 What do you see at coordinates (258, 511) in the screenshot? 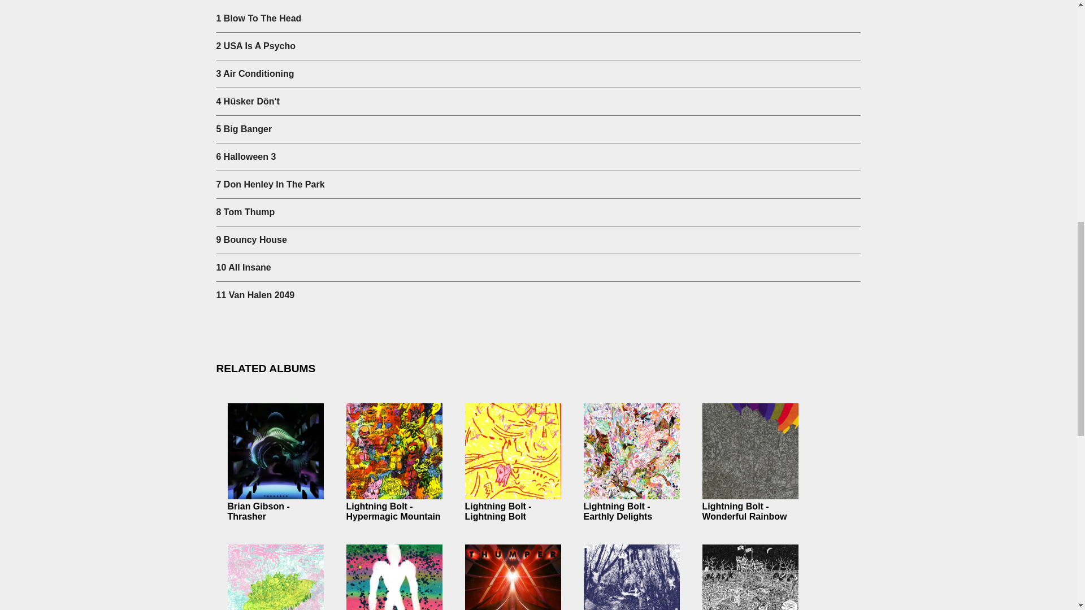
I see `Brian Gibson - Thrasher` at bounding box center [258, 511].